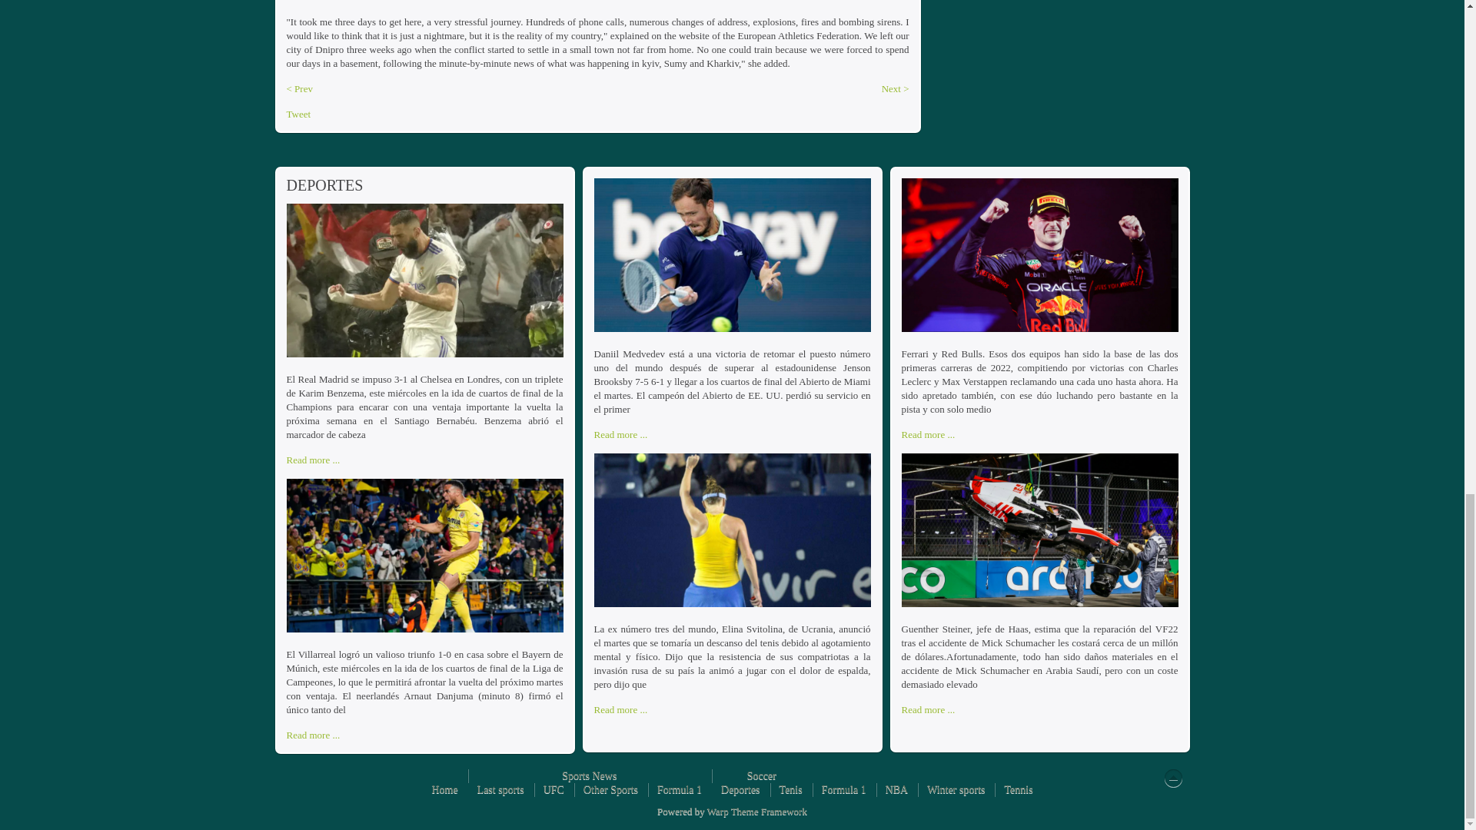 Image resolution: width=1476 pixels, height=830 pixels. What do you see at coordinates (589, 776) in the screenshot?
I see `Sports News` at bounding box center [589, 776].